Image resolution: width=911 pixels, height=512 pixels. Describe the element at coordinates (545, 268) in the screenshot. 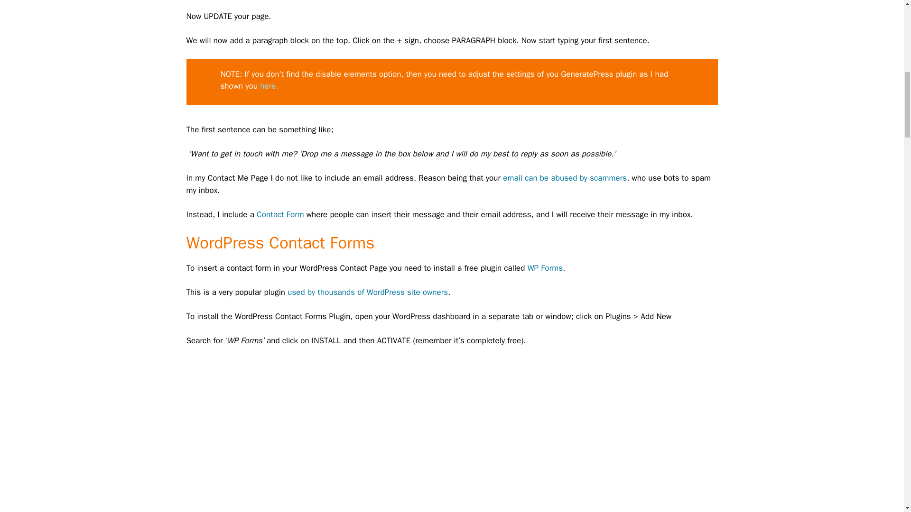

I see `WP Forms` at that location.